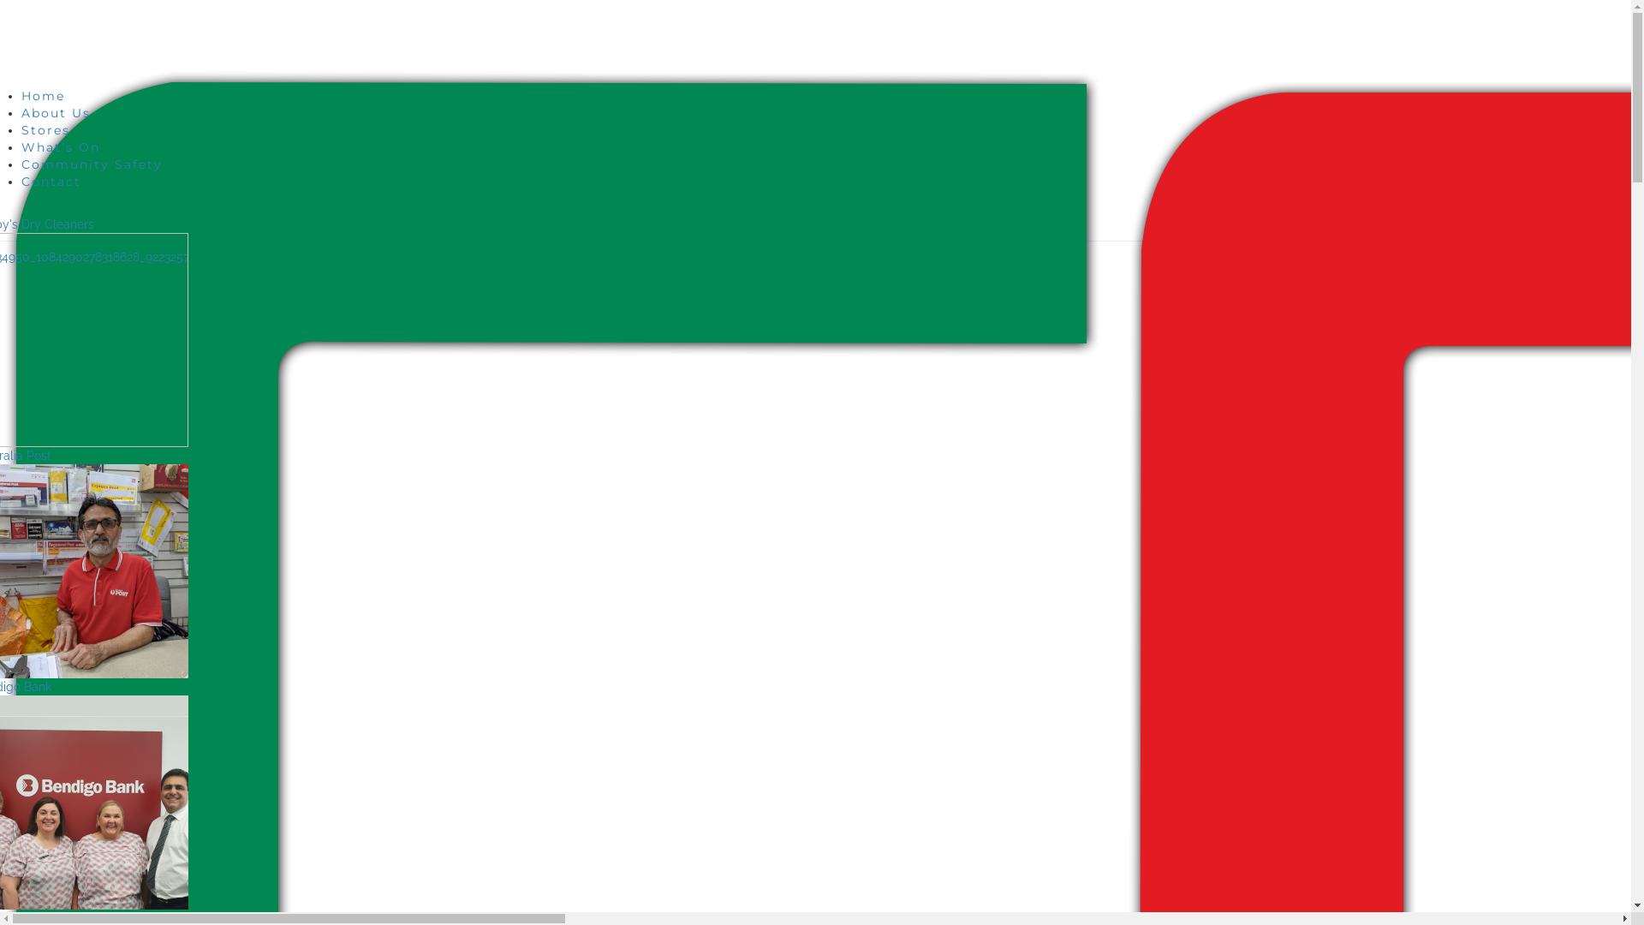 The height and width of the screenshot is (925, 1644). What do you see at coordinates (57, 112) in the screenshot?
I see `About Us` at bounding box center [57, 112].